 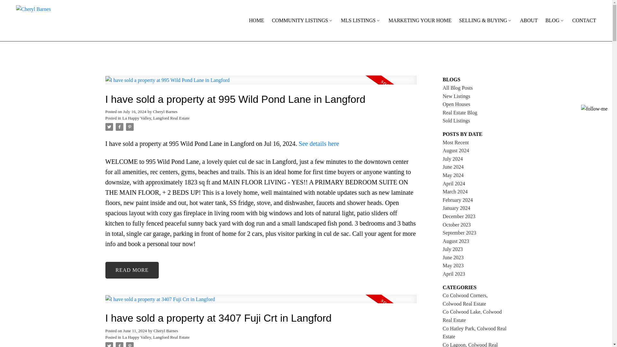 What do you see at coordinates (555, 21) in the screenshot?
I see `BLOG` at bounding box center [555, 21].